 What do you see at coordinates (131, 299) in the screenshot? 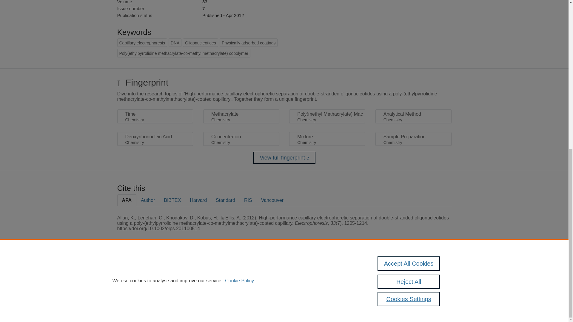
I see `Cookies Settings` at bounding box center [131, 299].